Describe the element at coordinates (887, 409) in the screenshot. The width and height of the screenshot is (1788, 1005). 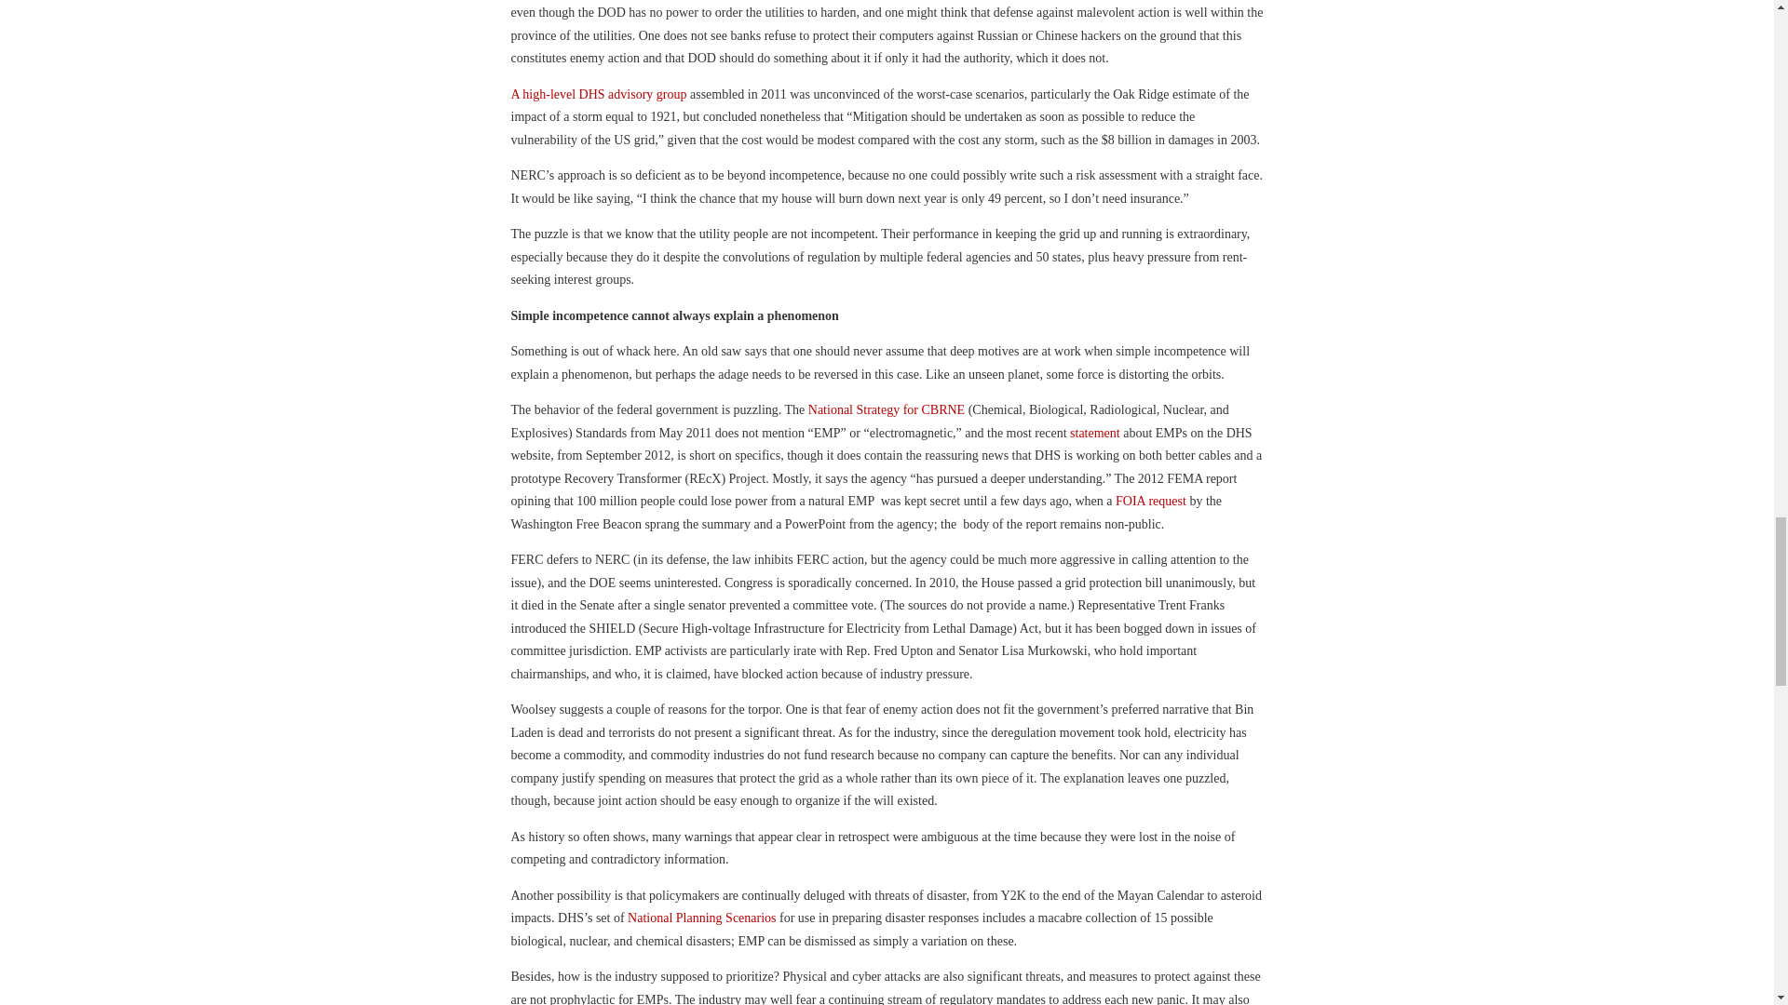
I see `National Strategy for CBRNE` at that location.